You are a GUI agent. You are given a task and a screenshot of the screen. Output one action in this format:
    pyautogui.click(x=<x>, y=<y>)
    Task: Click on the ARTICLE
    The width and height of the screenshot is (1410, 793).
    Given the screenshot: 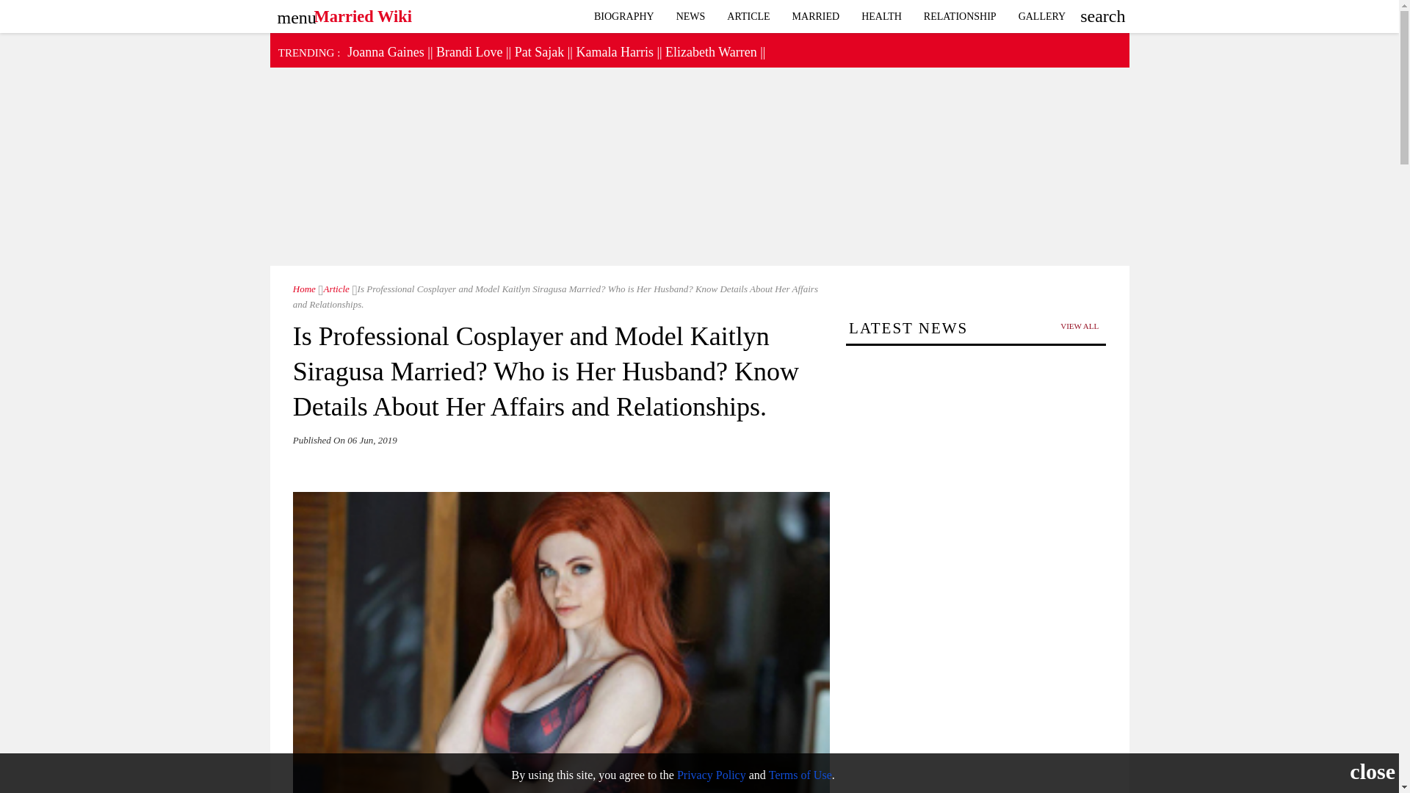 What is the action you would take?
    pyautogui.click(x=748, y=16)
    